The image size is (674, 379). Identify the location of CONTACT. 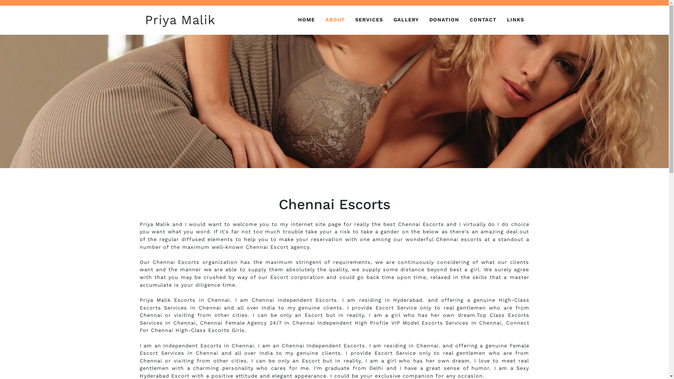
(483, 20).